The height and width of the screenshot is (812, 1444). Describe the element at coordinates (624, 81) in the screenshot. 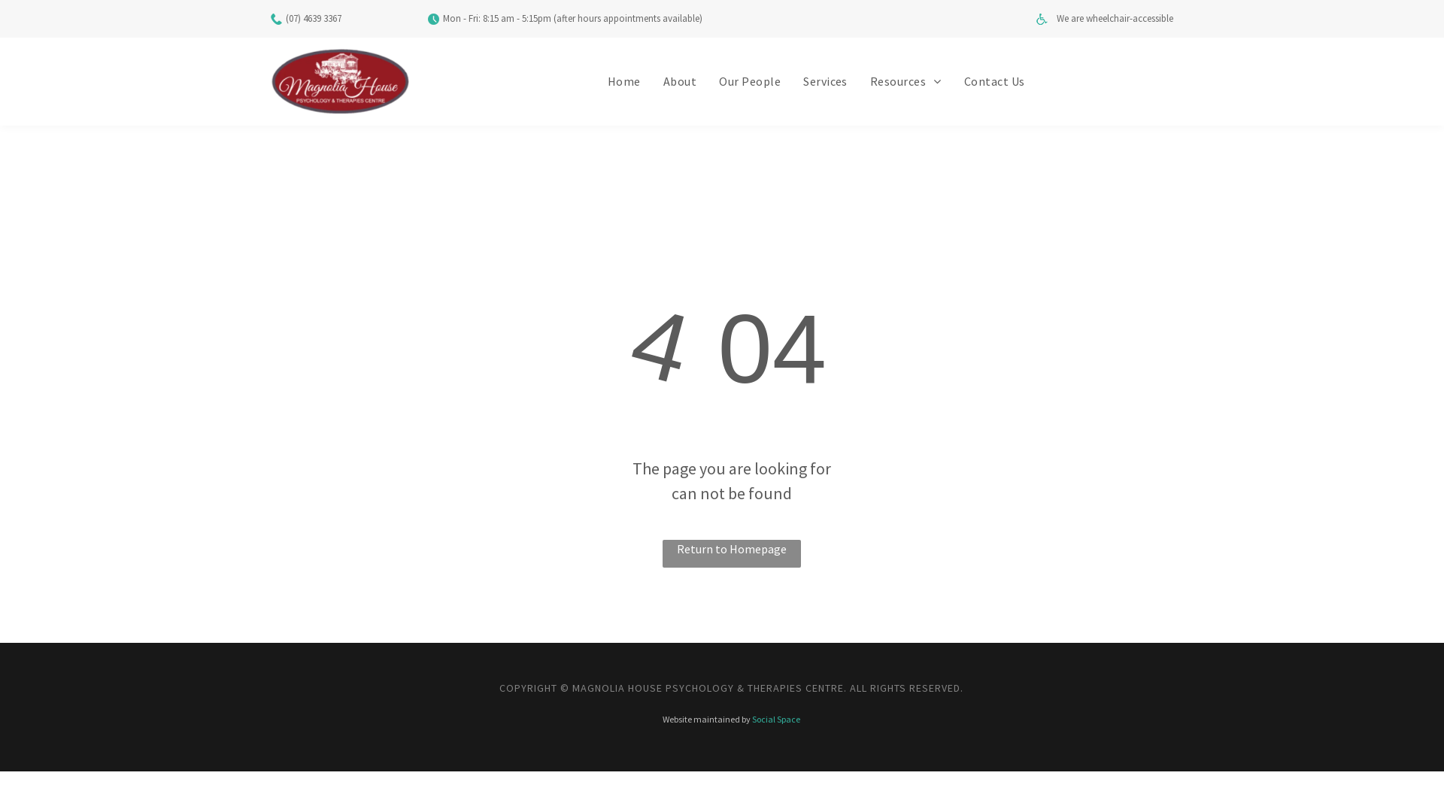

I see `Home` at that location.